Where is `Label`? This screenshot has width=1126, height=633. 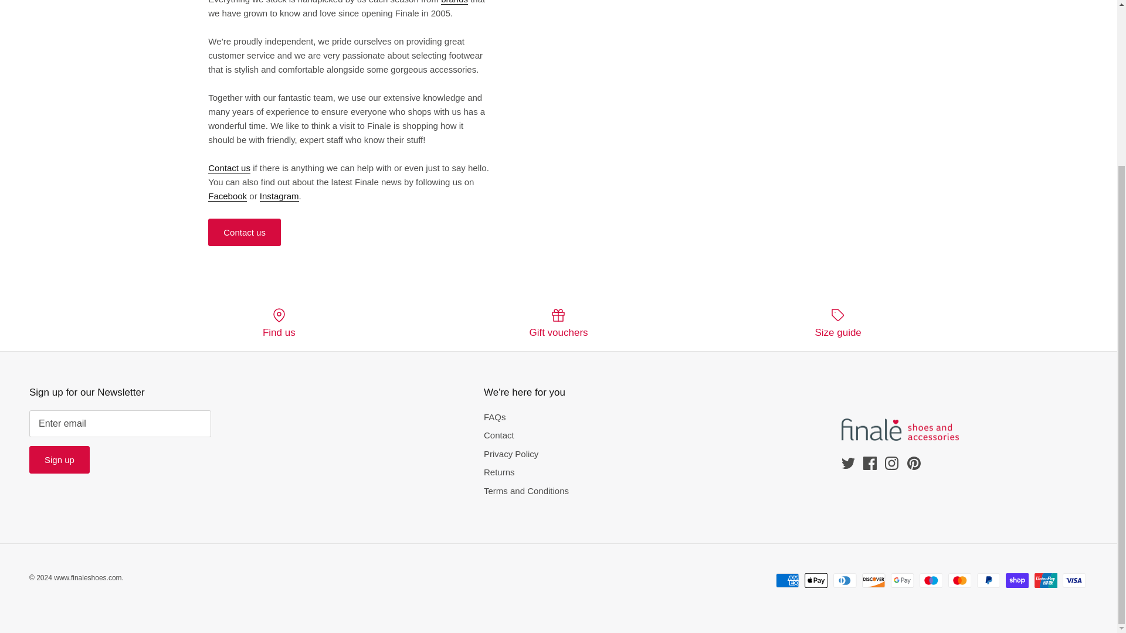
Label is located at coordinates (837, 315).